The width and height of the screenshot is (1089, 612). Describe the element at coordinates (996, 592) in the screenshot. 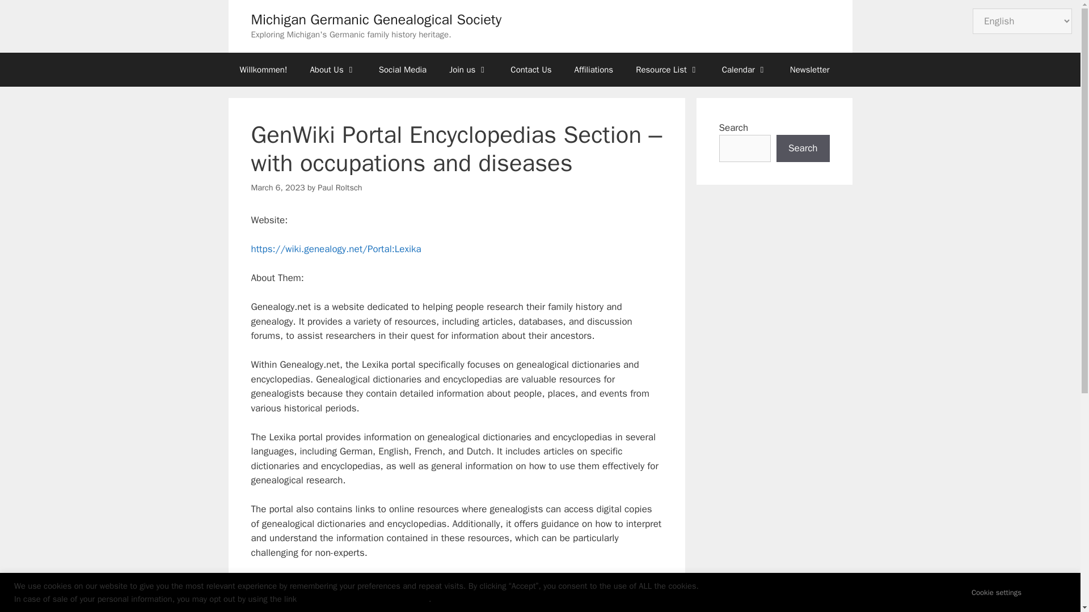

I see `Cookie settings` at that location.